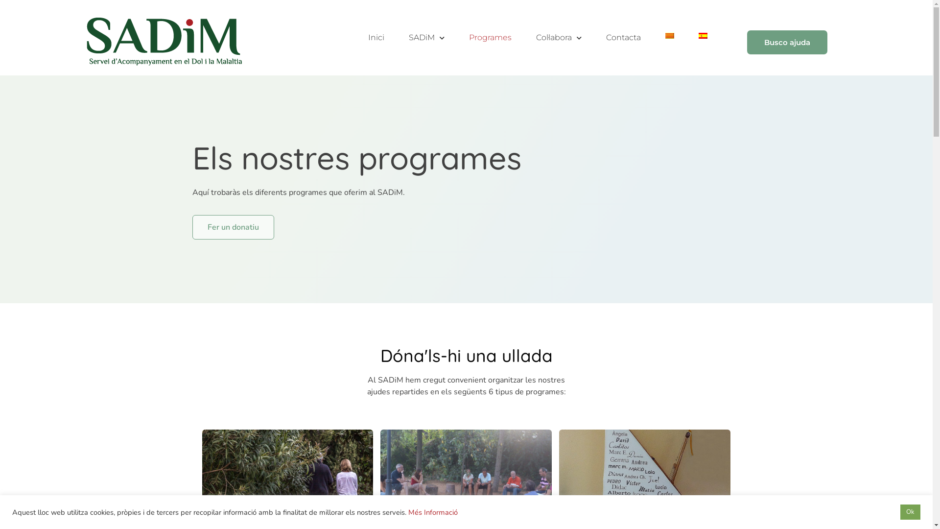  I want to click on SADiM, so click(427, 38).